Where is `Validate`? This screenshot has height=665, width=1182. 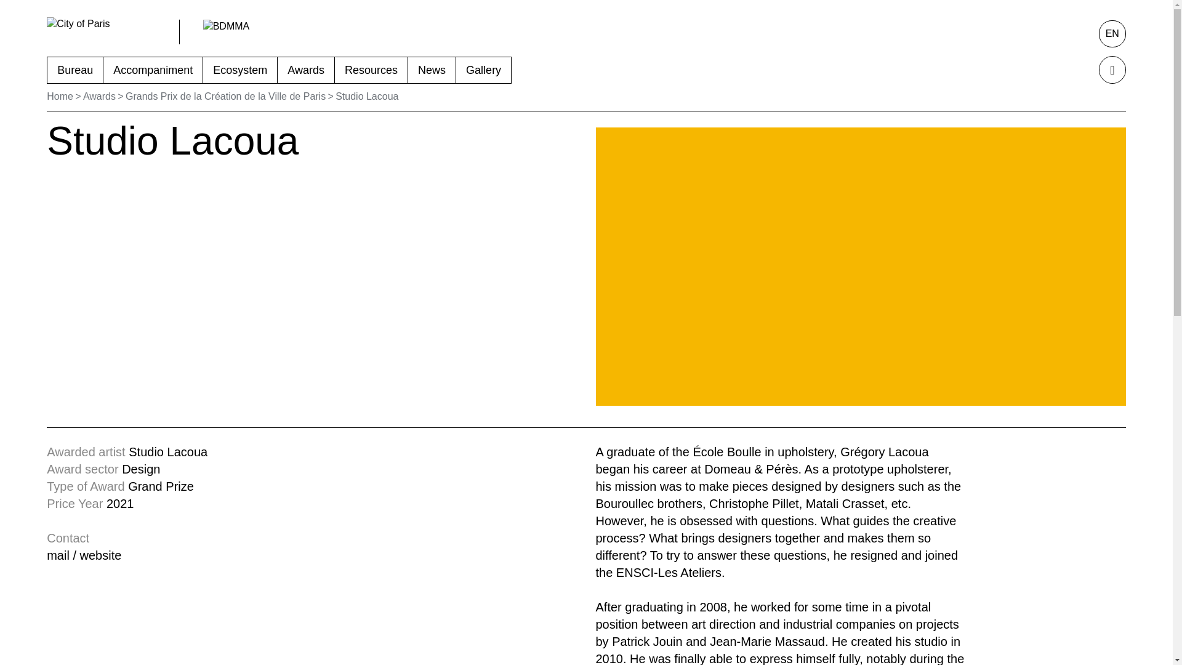 Validate is located at coordinates (1112, 70).